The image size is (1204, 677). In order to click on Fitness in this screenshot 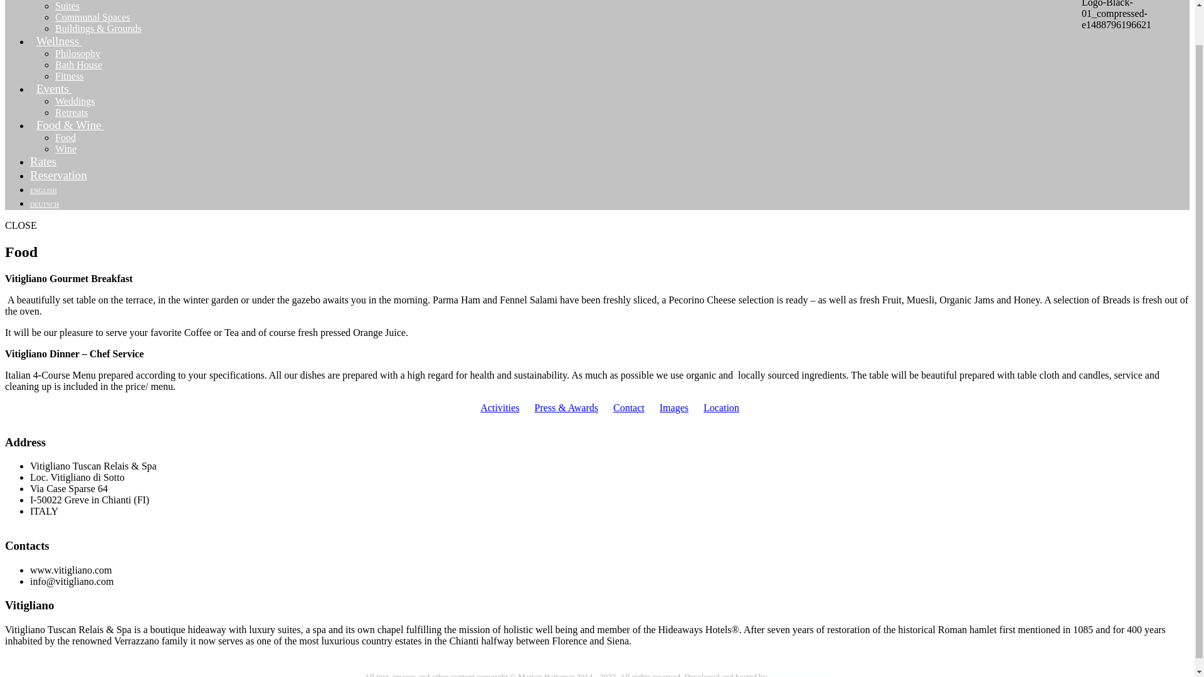, I will do `click(69, 76)`.